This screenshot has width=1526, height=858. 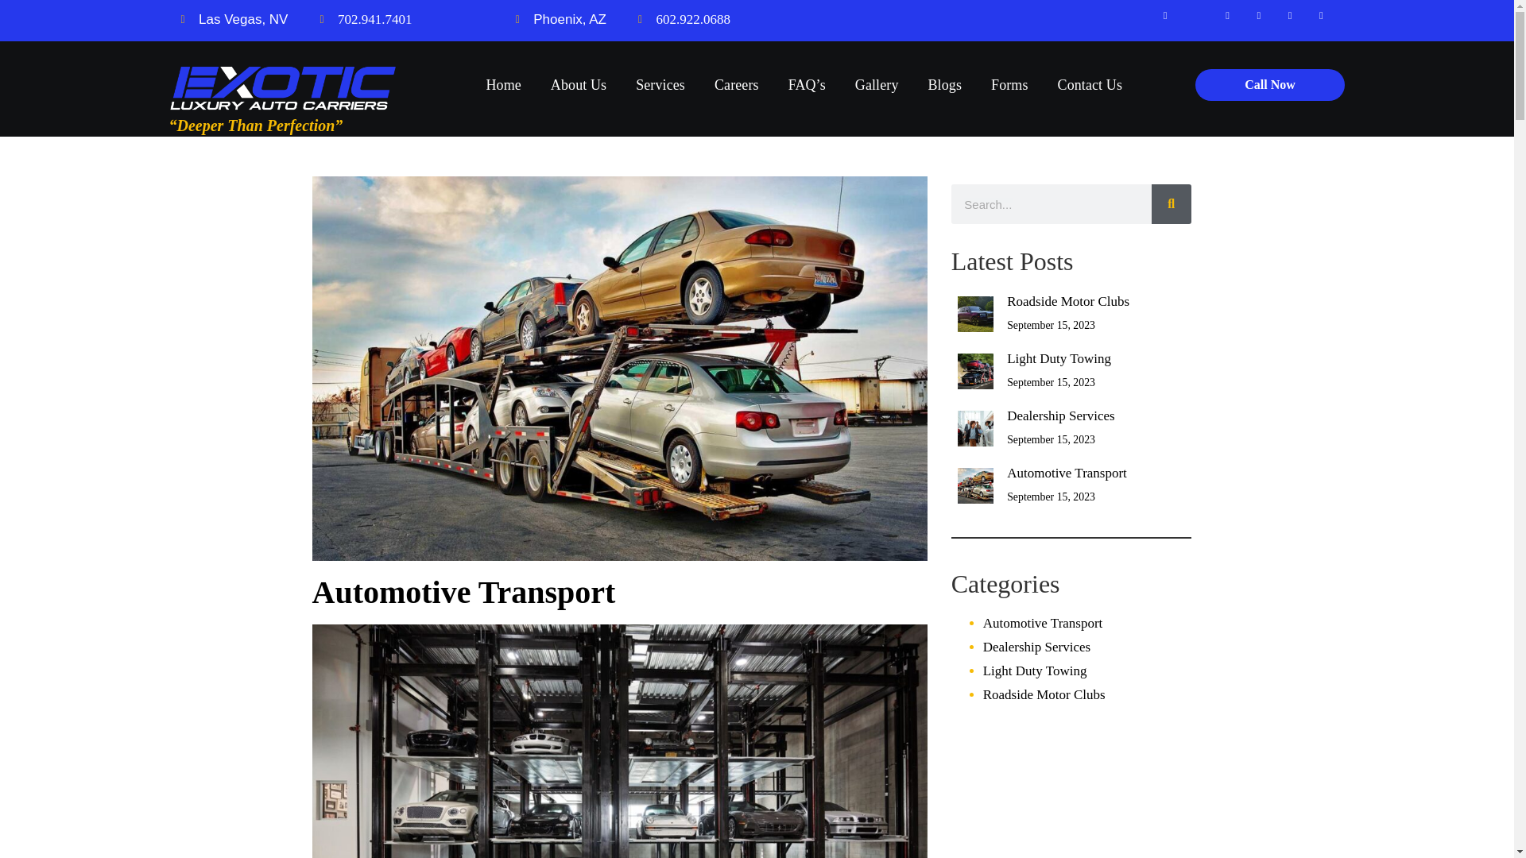 I want to click on Home, so click(x=502, y=84).